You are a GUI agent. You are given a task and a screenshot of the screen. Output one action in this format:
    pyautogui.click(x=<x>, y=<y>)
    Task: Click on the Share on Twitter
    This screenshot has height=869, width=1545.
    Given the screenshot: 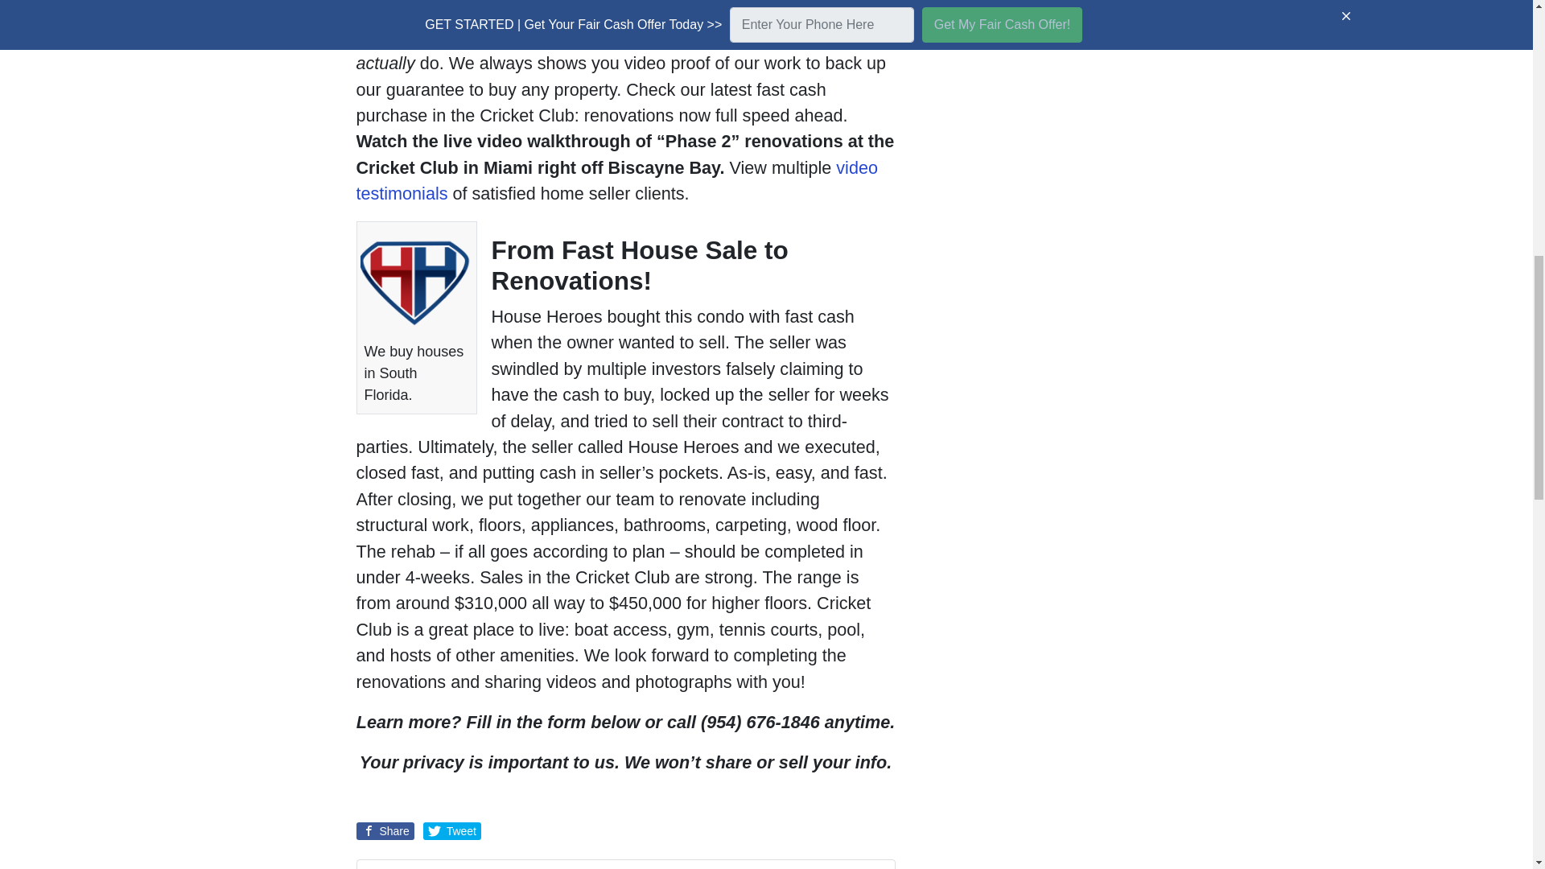 What is the action you would take?
    pyautogui.click(x=452, y=830)
    